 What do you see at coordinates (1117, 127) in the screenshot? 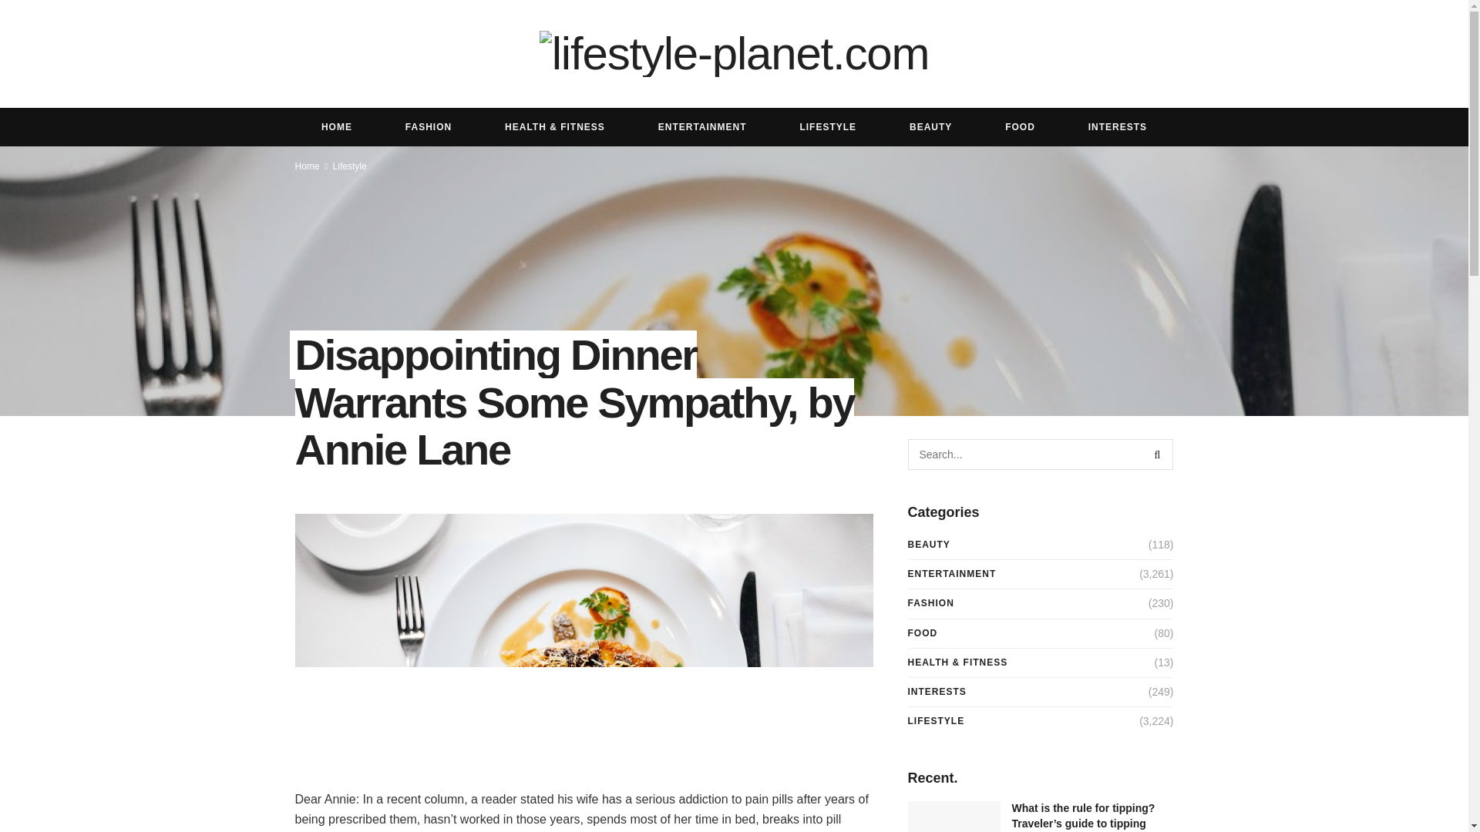
I see `INTERESTS` at bounding box center [1117, 127].